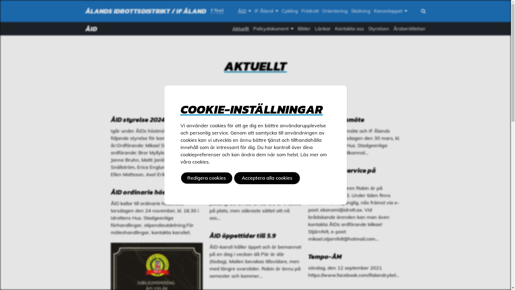 Image resolution: width=515 pixels, height=290 pixels. Describe the element at coordinates (241, 29) in the screenshot. I see `Aktuellt` at that location.